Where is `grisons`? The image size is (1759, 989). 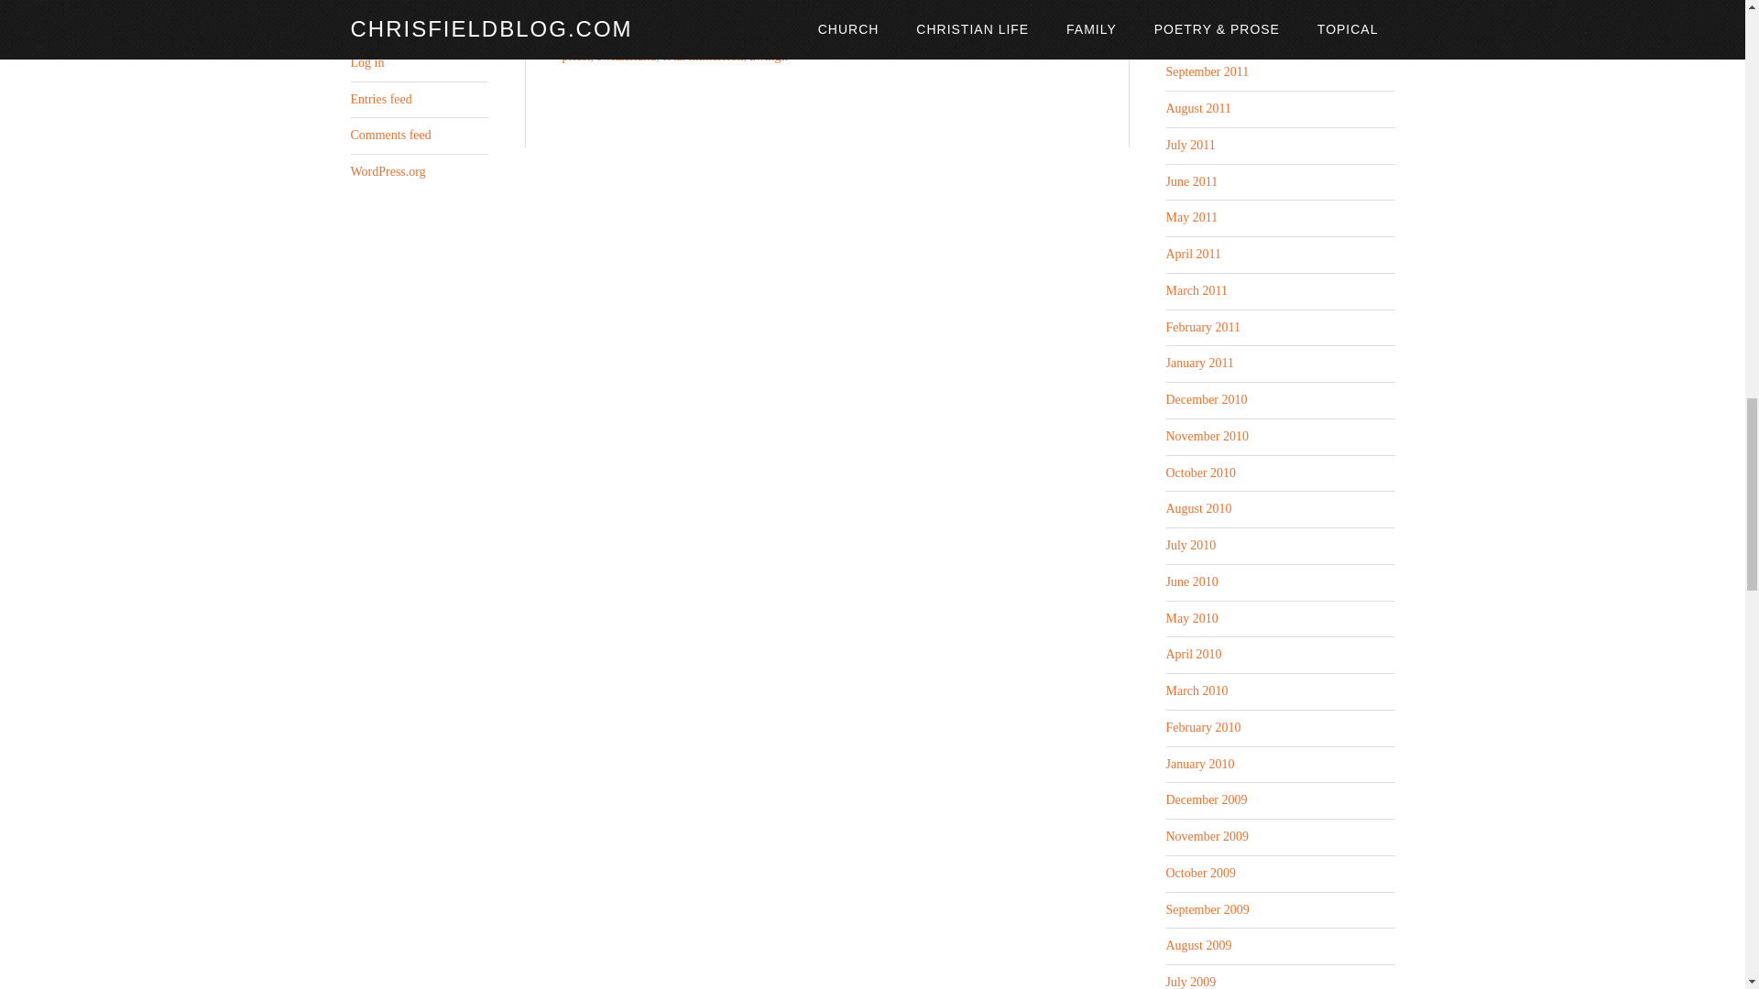
grisons is located at coordinates (982, 13).